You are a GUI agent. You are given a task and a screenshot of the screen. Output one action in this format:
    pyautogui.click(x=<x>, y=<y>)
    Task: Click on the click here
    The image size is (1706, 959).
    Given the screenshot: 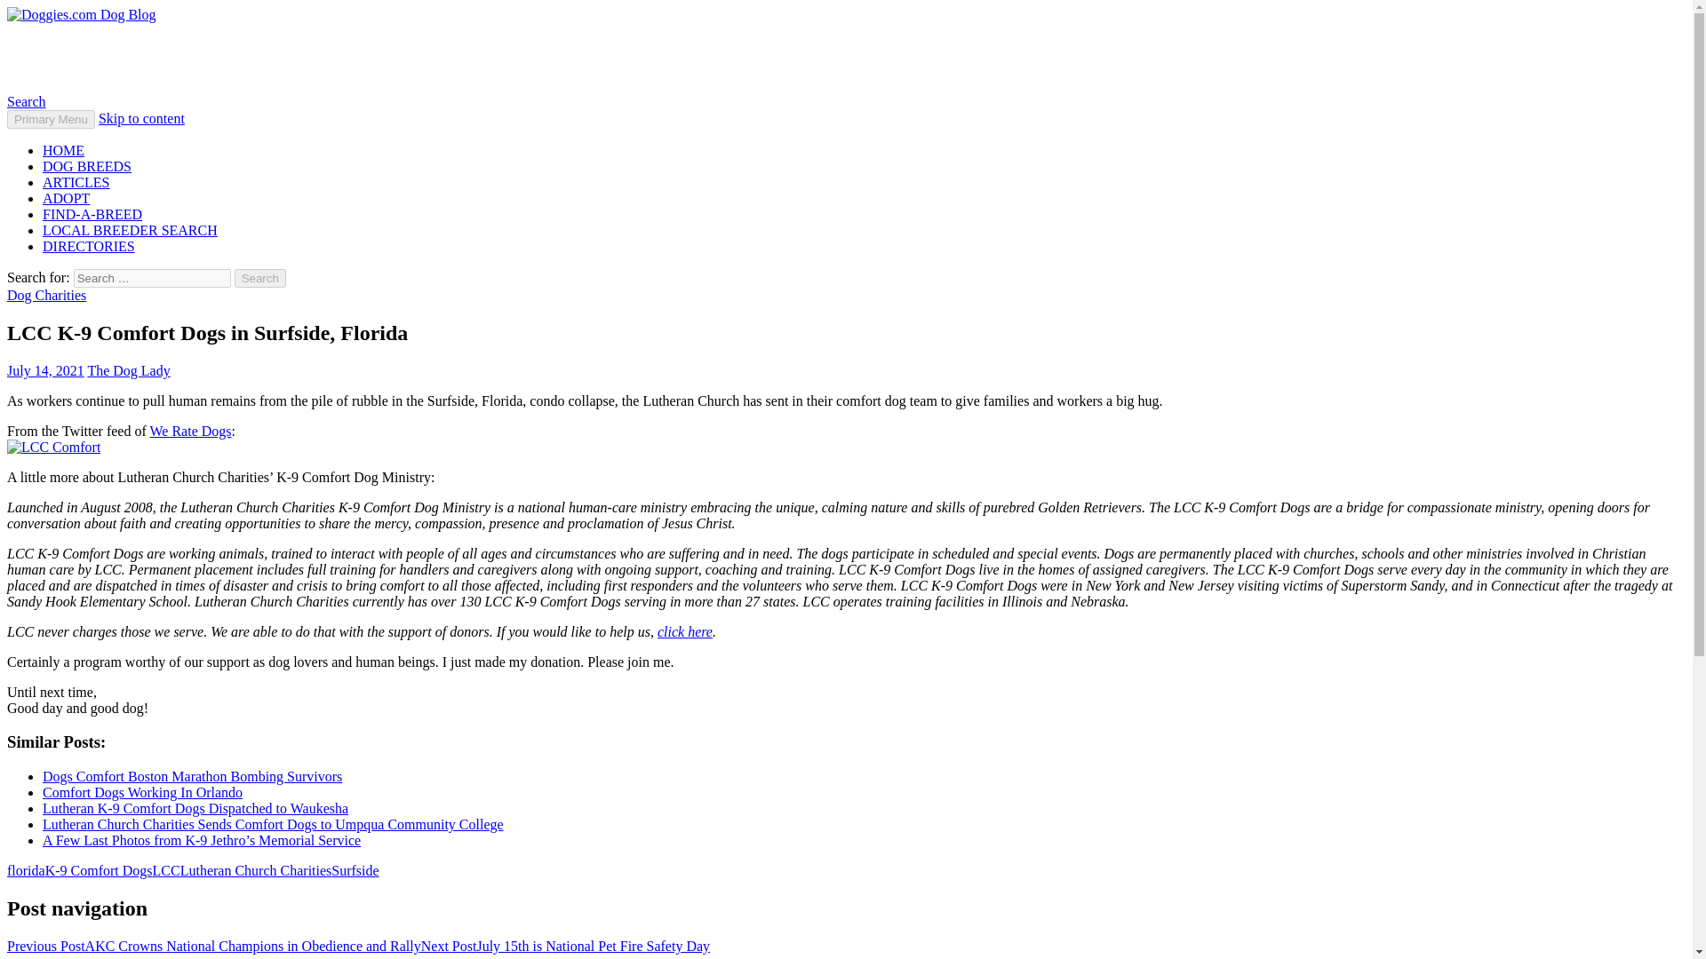 What is the action you would take?
    pyautogui.click(x=684, y=632)
    